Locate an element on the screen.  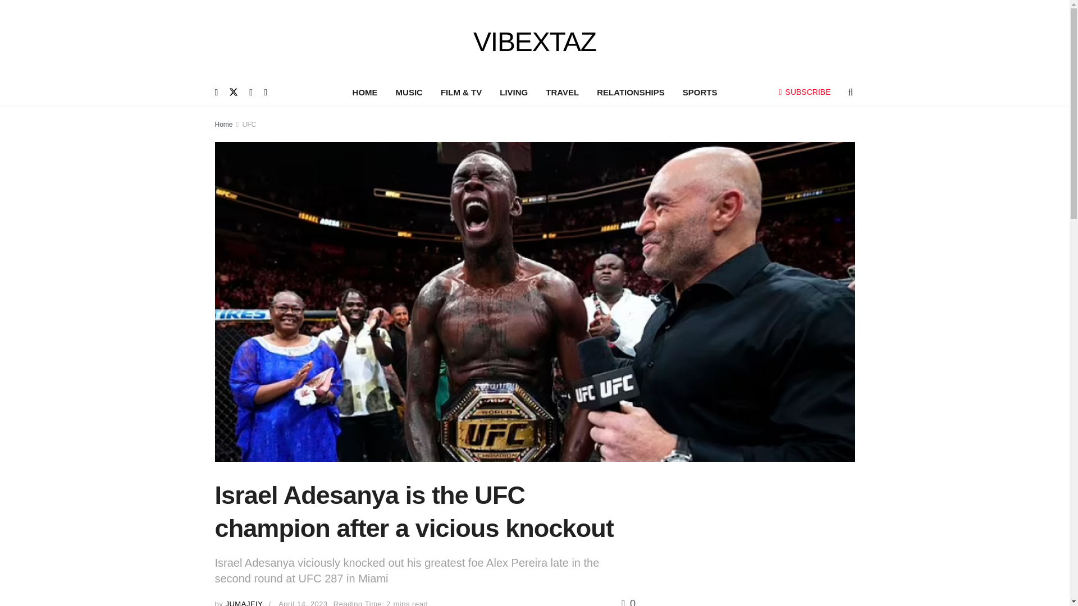
MUSIC is located at coordinates (409, 93).